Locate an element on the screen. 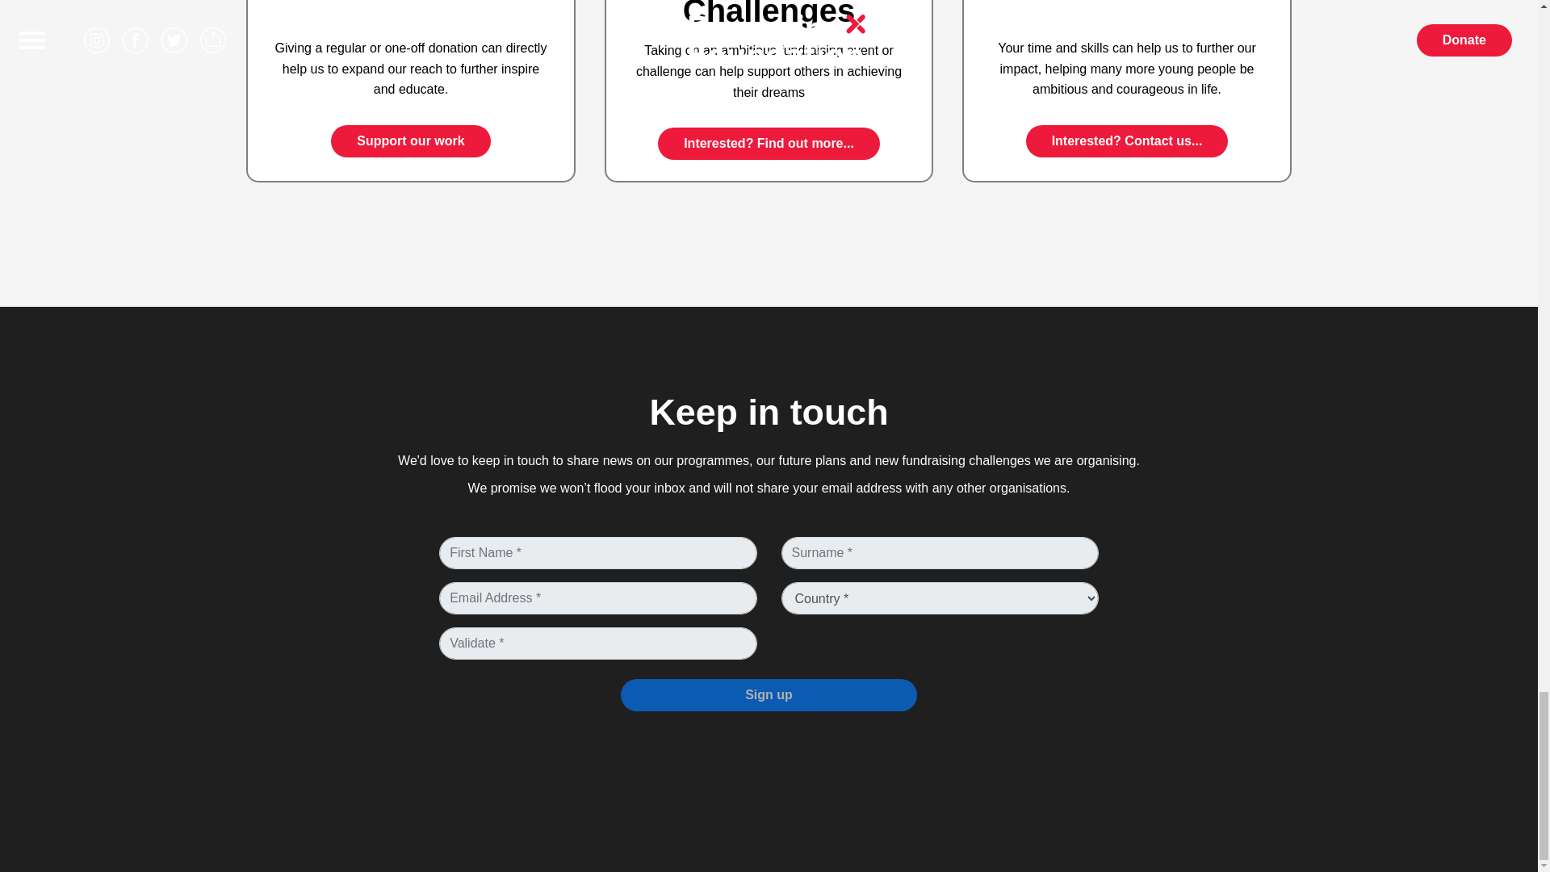  Interested? Contact us... is located at coordinates (1127, 141).